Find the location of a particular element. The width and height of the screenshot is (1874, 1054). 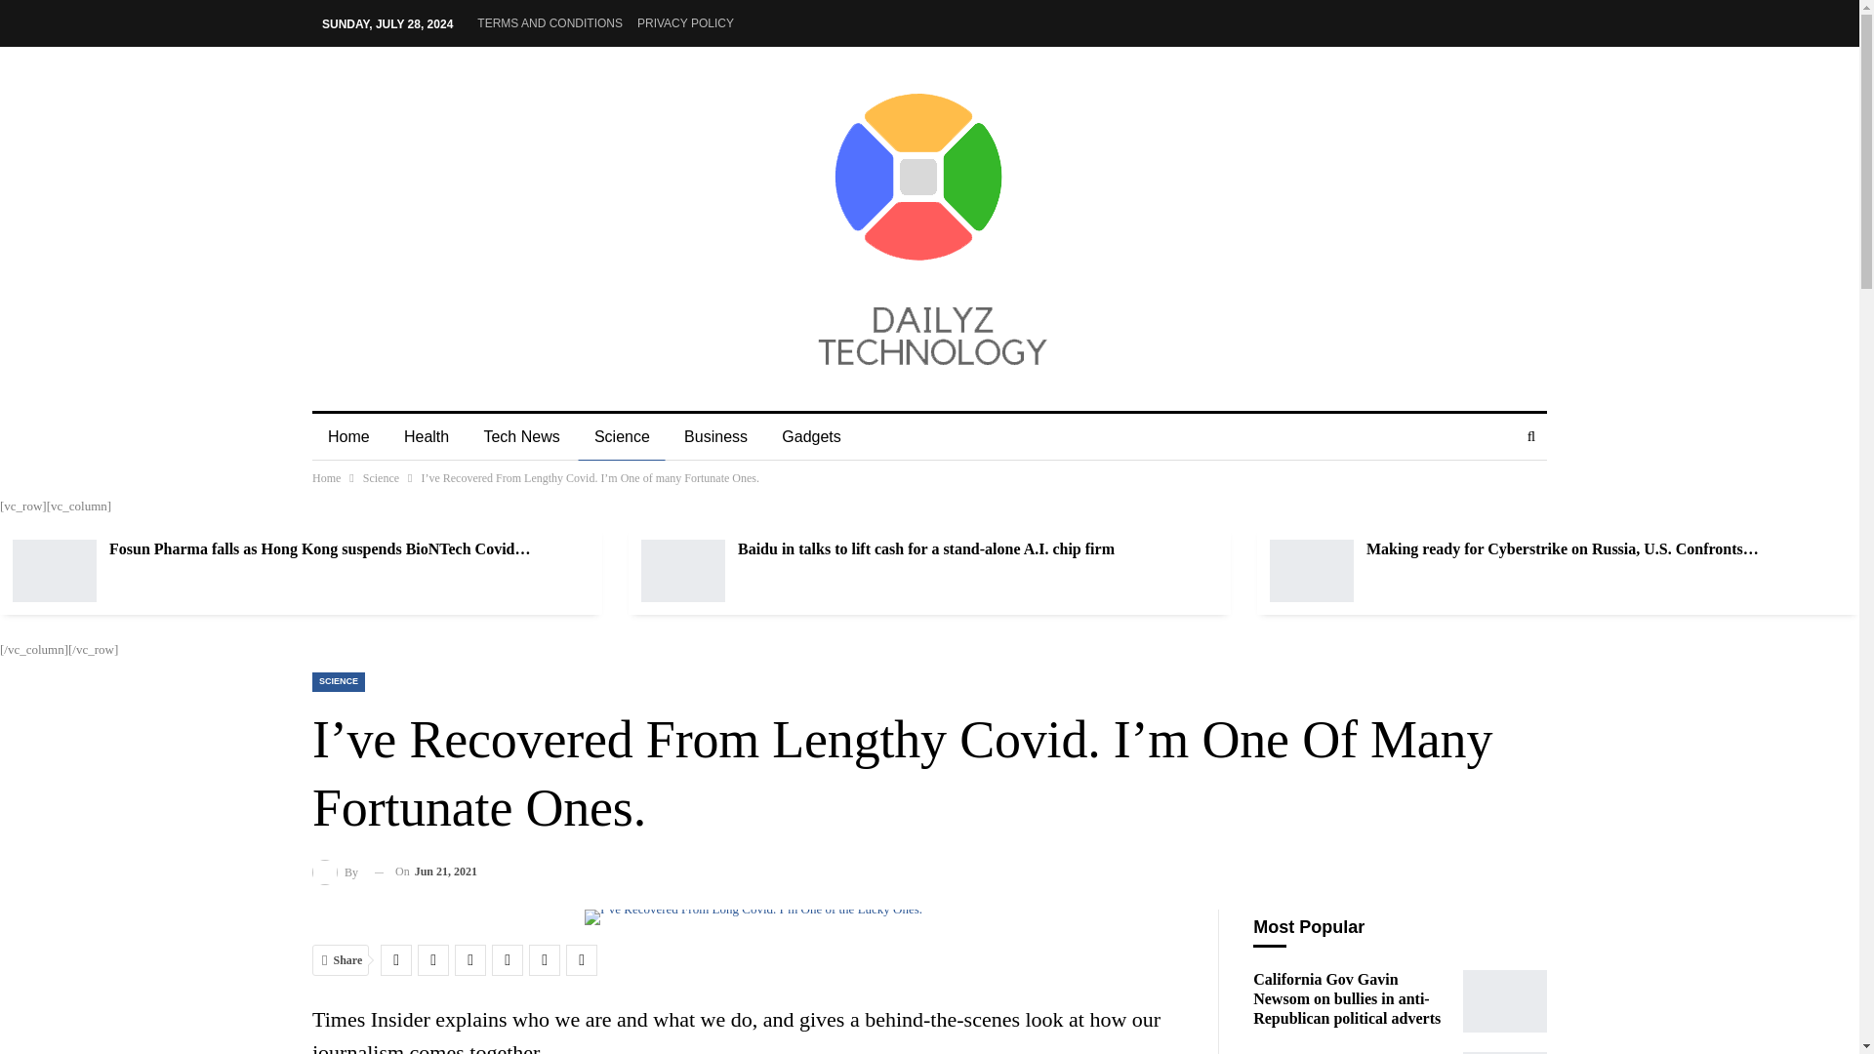

Science is located at coordinates (381, 478).